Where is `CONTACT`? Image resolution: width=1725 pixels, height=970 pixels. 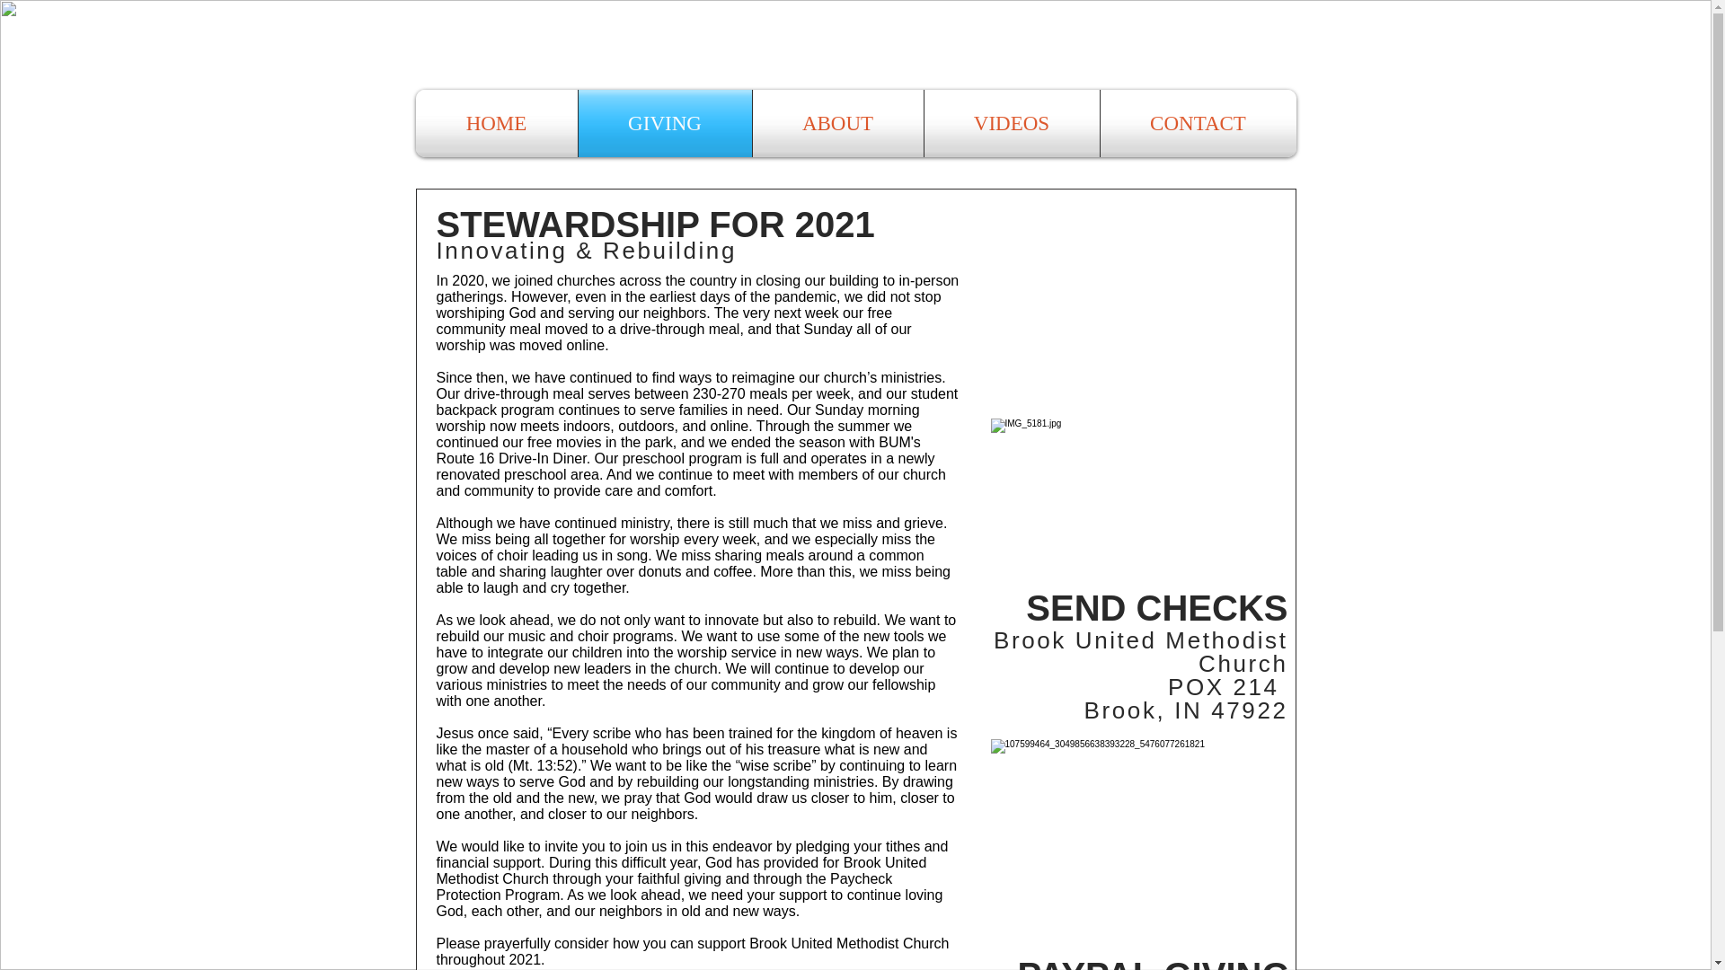
CONTACT is located at coordinates (1197, 123).